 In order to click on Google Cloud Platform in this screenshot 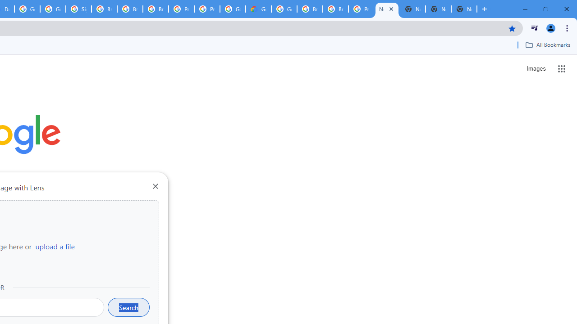, I will do `click(284, 9)`.